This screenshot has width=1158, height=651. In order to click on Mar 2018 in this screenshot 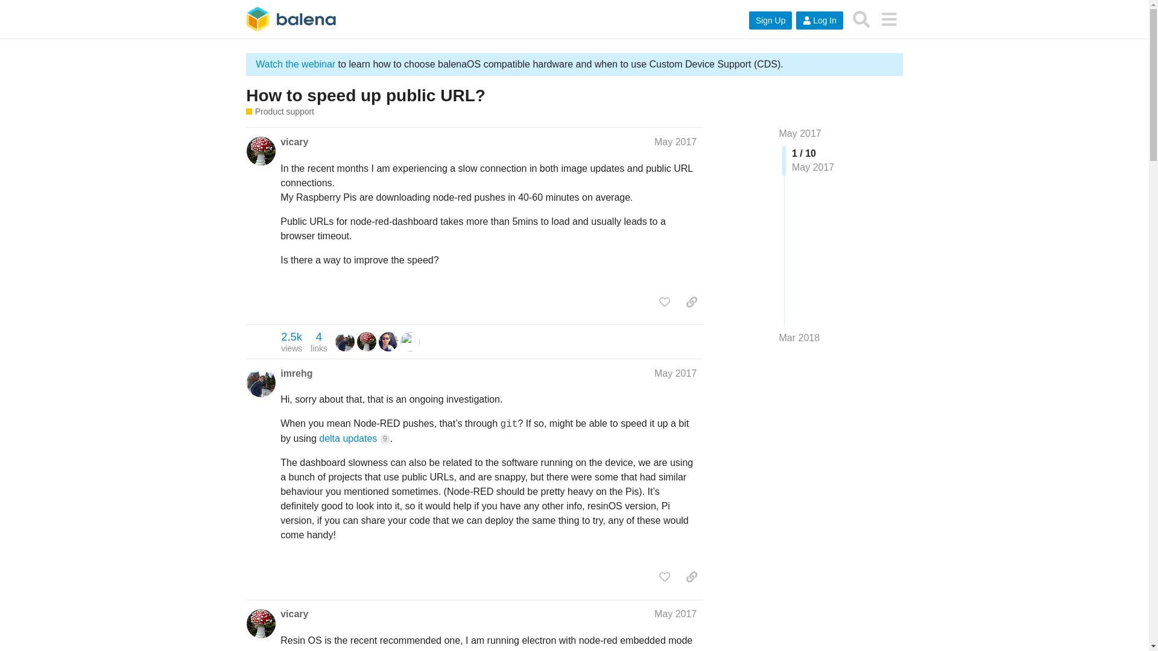, I will do `click(800, 338)`.